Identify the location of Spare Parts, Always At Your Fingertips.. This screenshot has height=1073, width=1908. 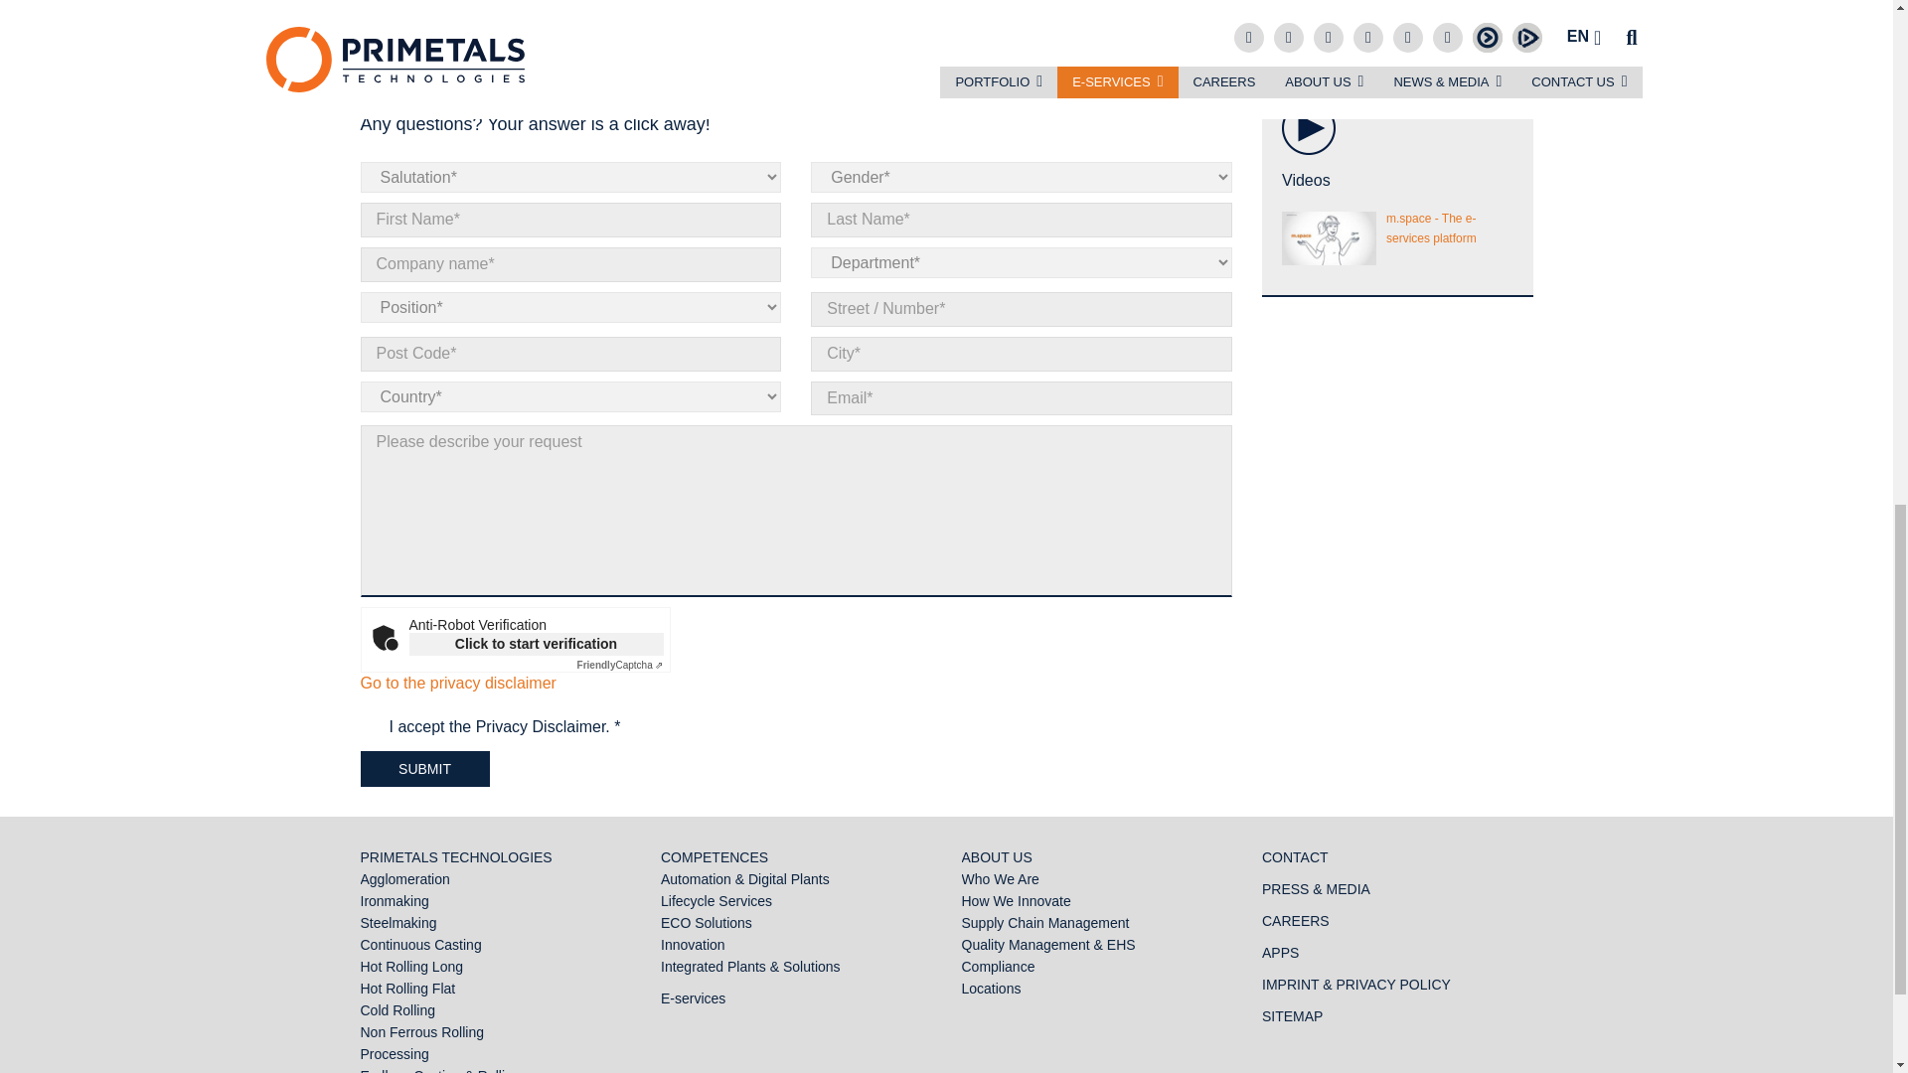
(570, 28).